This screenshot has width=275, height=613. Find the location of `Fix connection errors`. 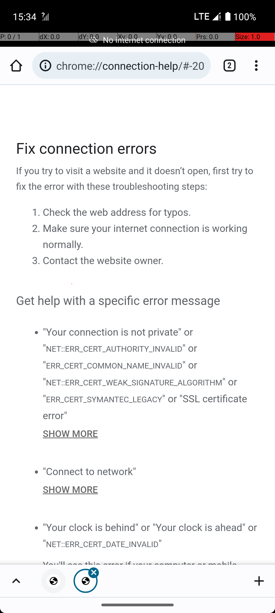

Fix connection errors is located at coordinates (138, 149).